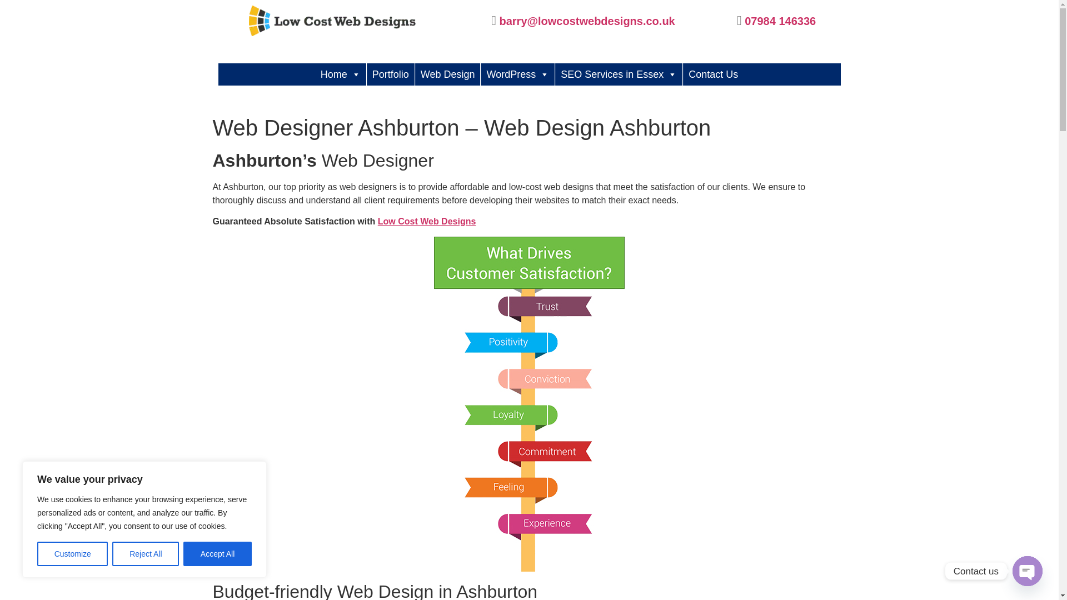 The height and width of the screenshot is (600, 1067). I want to click on SEO Services in Essex, so click(619, 74).